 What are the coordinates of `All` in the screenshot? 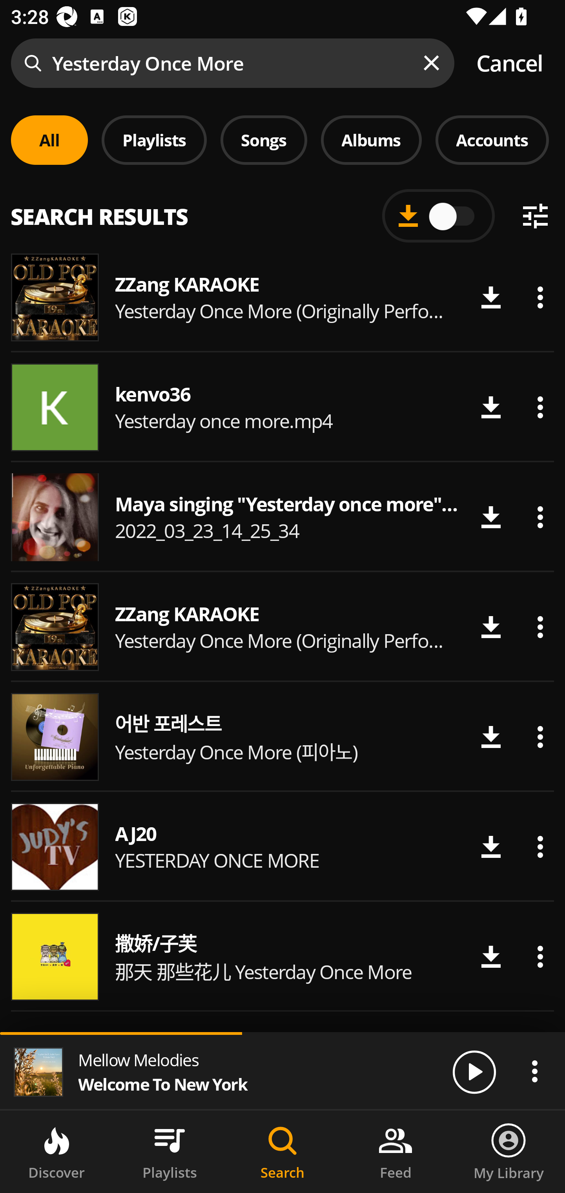 It's located at (49, 140).